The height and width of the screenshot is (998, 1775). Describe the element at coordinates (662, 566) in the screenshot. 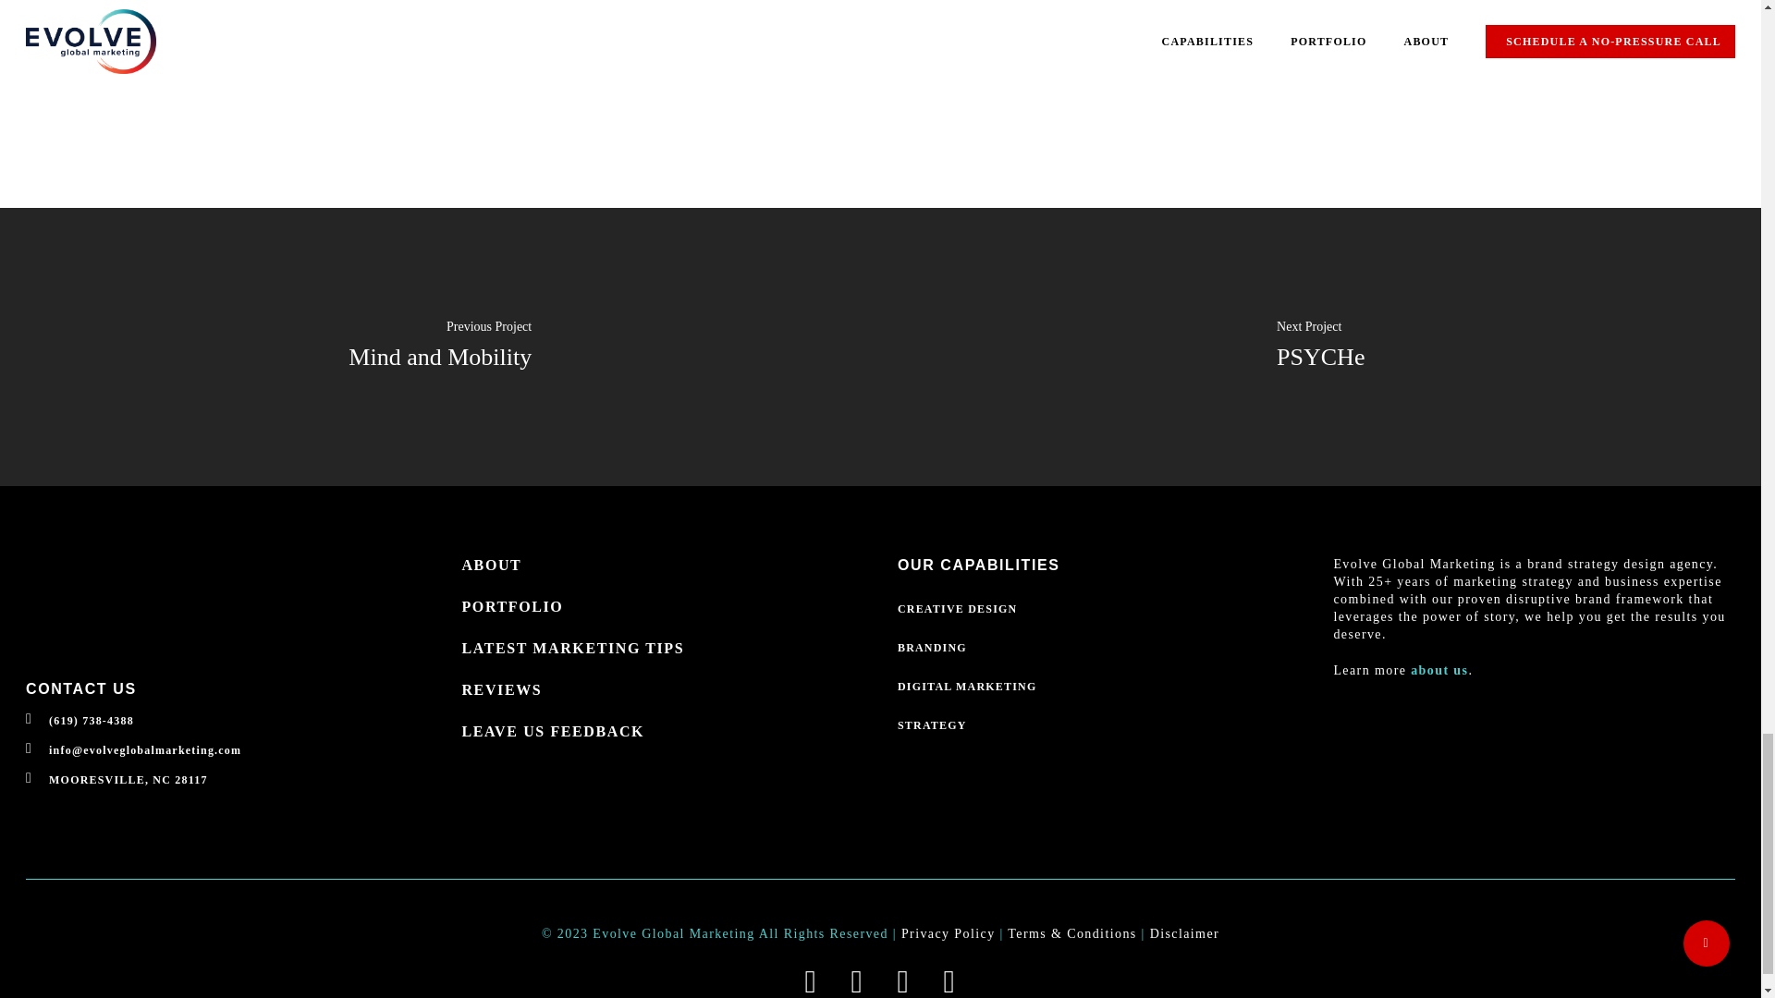

I see `ABOUT` at that location.